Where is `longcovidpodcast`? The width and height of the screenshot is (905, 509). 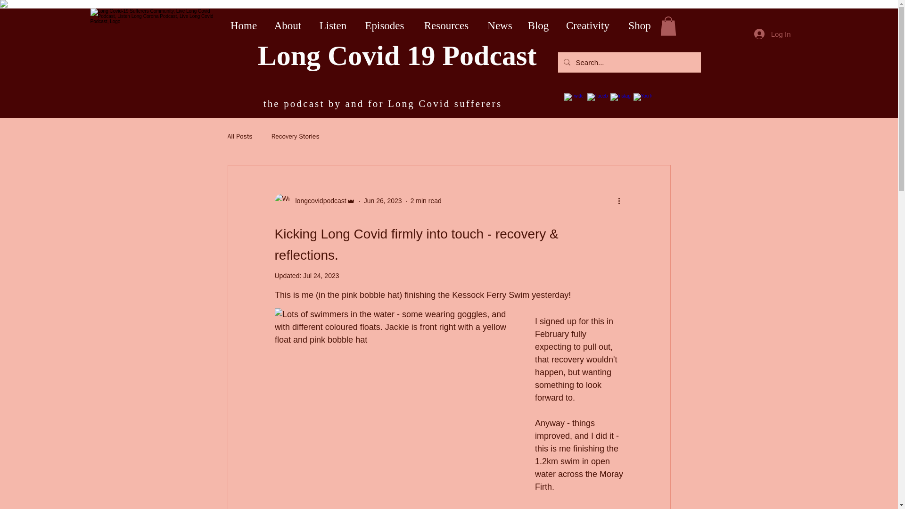 longcovidpodcast is located at coordinates (318, 201).